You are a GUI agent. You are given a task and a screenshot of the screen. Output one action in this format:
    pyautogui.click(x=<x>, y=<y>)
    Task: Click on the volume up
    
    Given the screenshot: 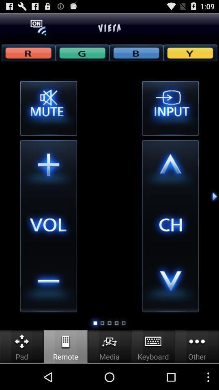 What is the action you would take?
    pyautogui.click(x=48, y=168)
    